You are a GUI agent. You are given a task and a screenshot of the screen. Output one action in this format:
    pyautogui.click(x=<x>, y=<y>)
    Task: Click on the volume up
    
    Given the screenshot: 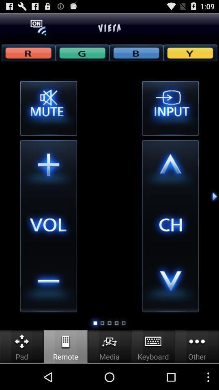 What is the action you would take?
    pyautogui.click(x=48, y=168)
    